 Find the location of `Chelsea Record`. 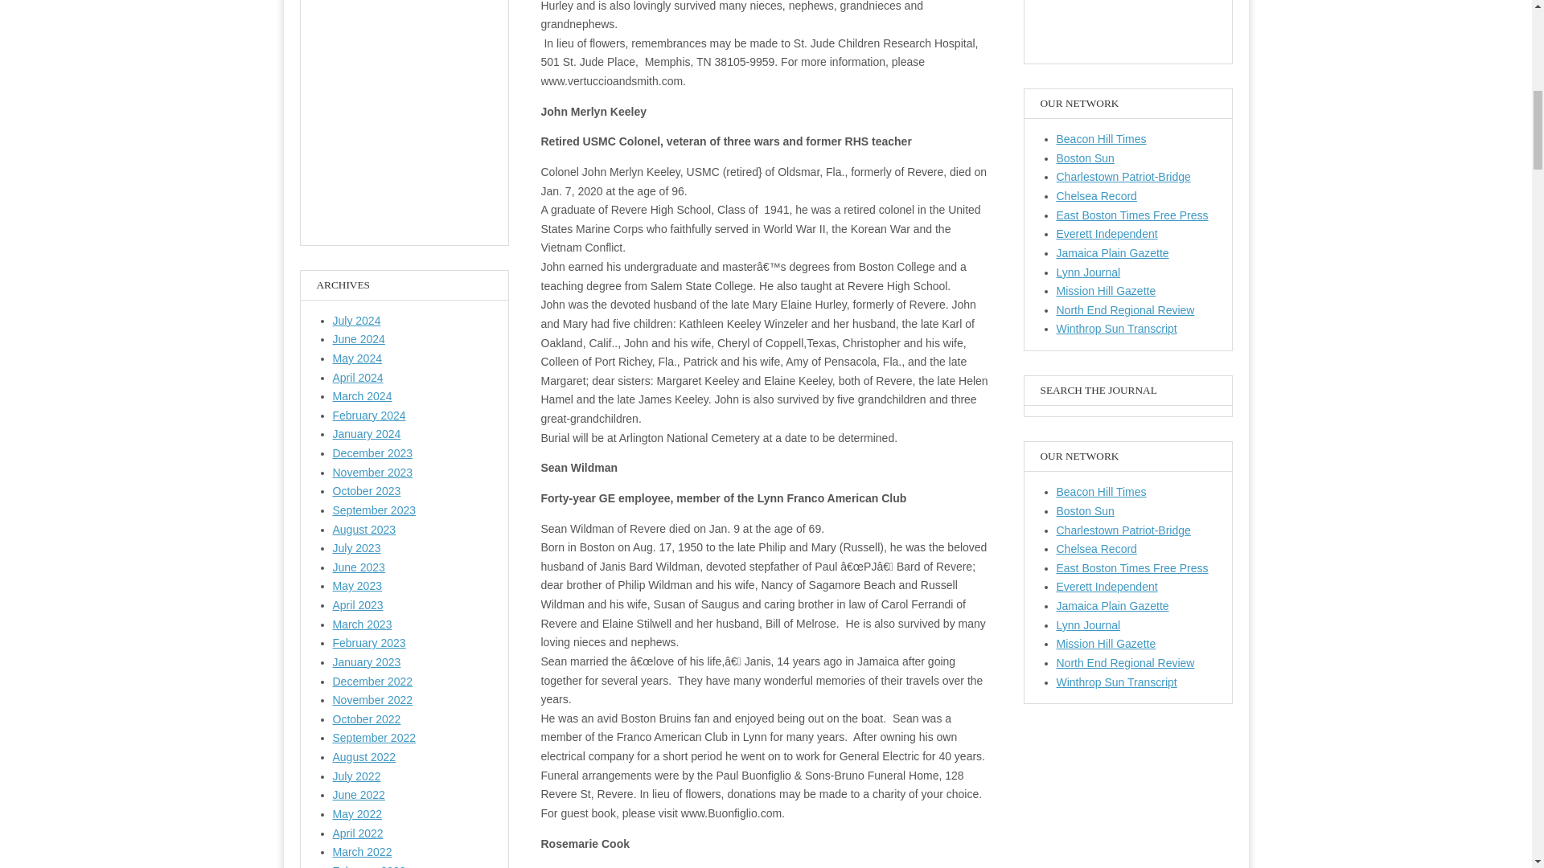

Chelsea Record is located at coordinates (1096, 549).